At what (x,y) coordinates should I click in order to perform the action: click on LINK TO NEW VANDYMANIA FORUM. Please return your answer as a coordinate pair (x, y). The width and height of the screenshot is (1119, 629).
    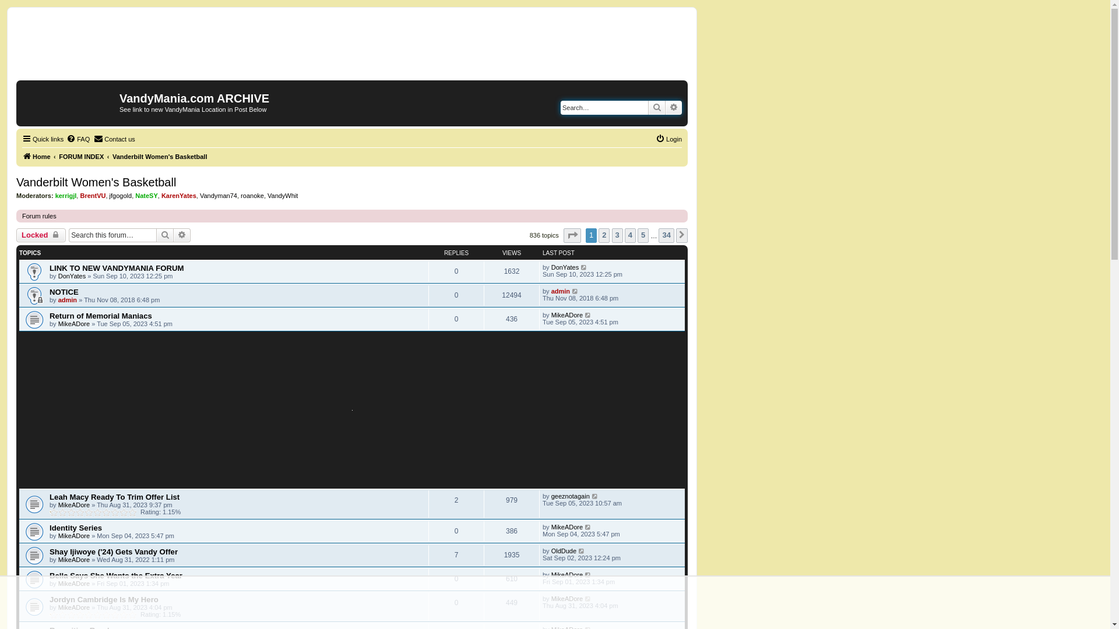
    Looking at the image, I should click on (117, 268).